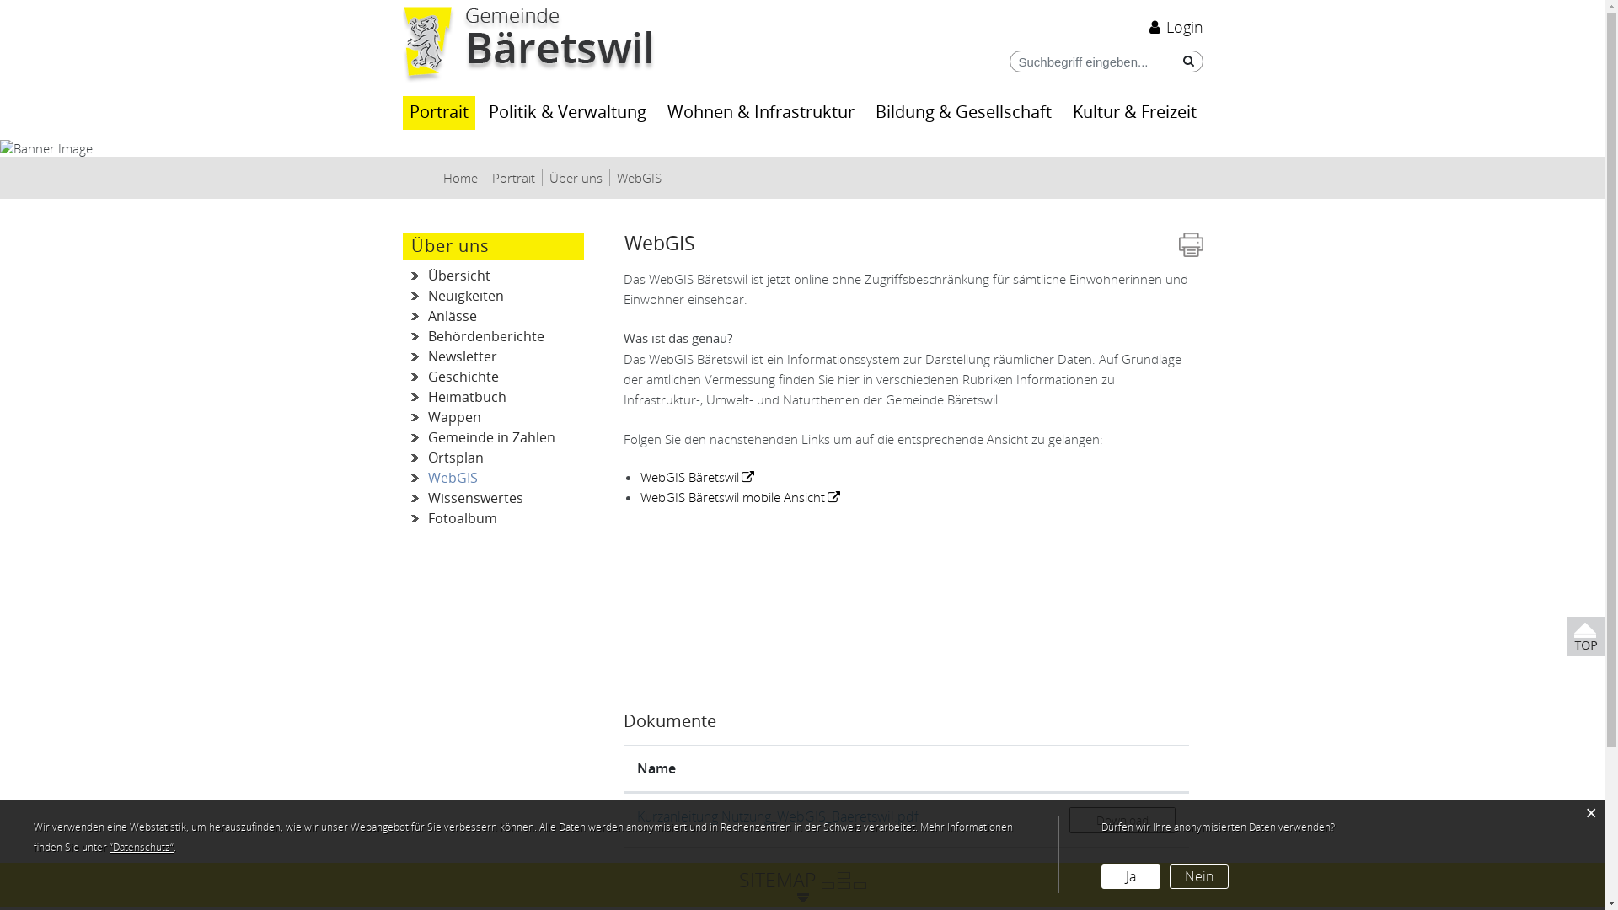 The width and height of the screenshot is (1618, 910). Describe the element at coordinates (514, 178) in the screenshot. I see `Portrait` at that location.